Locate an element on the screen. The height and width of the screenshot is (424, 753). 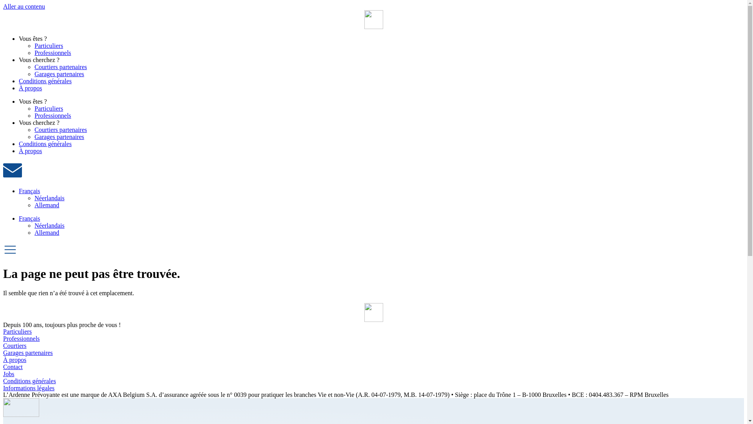
Professionnels is located at coordinates (53, 115).